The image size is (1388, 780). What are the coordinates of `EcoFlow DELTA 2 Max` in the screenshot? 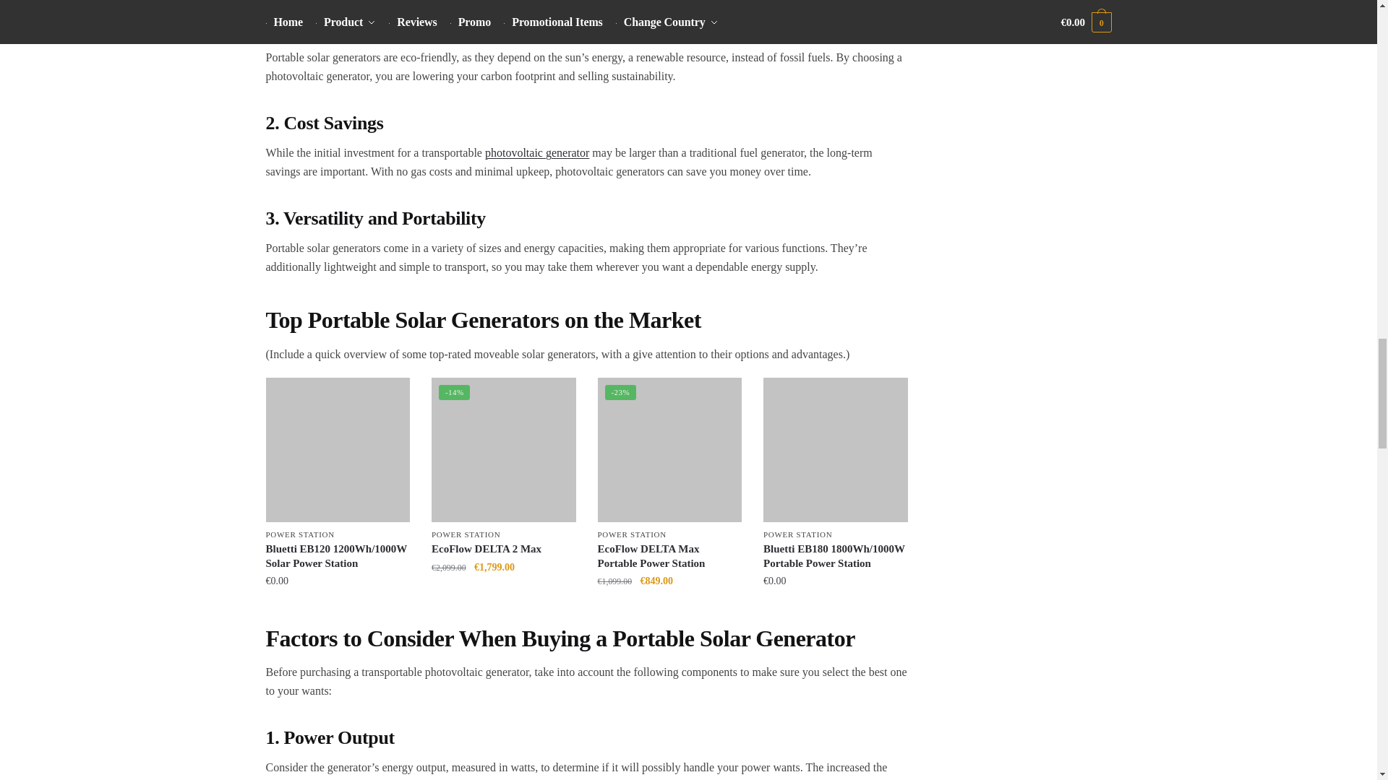 It's located at (503, 449).